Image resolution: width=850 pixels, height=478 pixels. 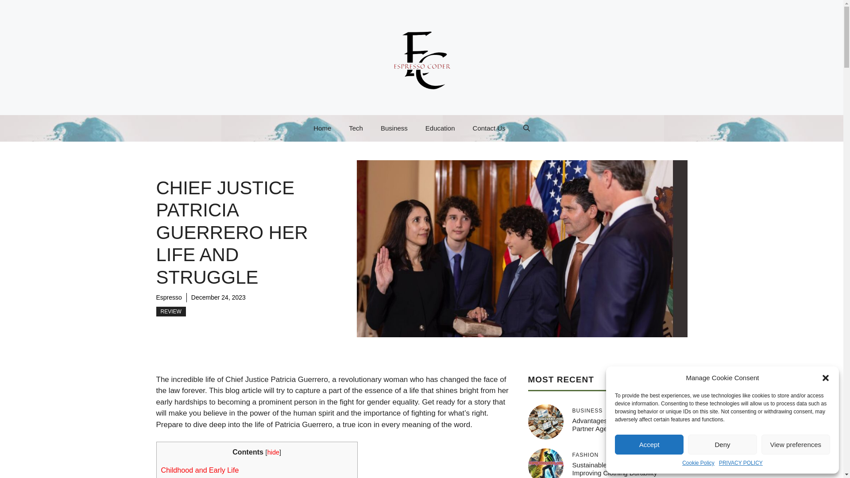 I want to click on View preferences, so click(x=796, y=444).